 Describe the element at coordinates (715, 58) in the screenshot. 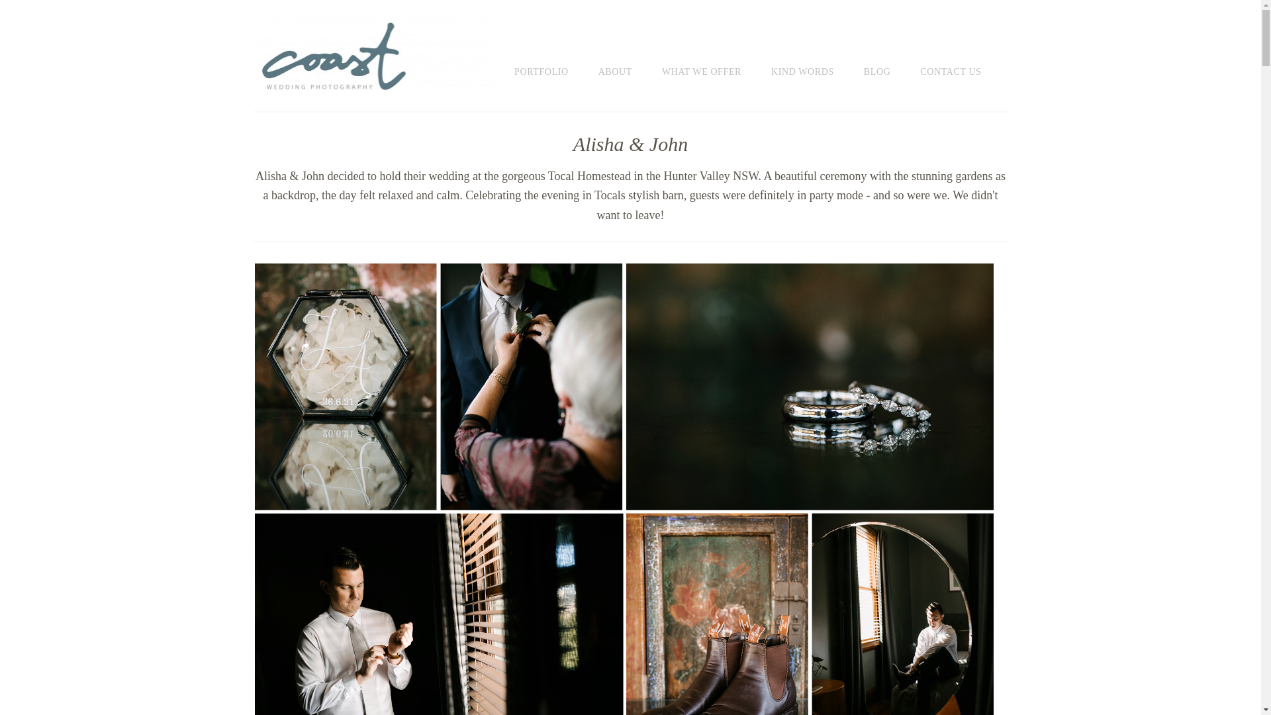

I see `WHAT WE OFFER` at that location.